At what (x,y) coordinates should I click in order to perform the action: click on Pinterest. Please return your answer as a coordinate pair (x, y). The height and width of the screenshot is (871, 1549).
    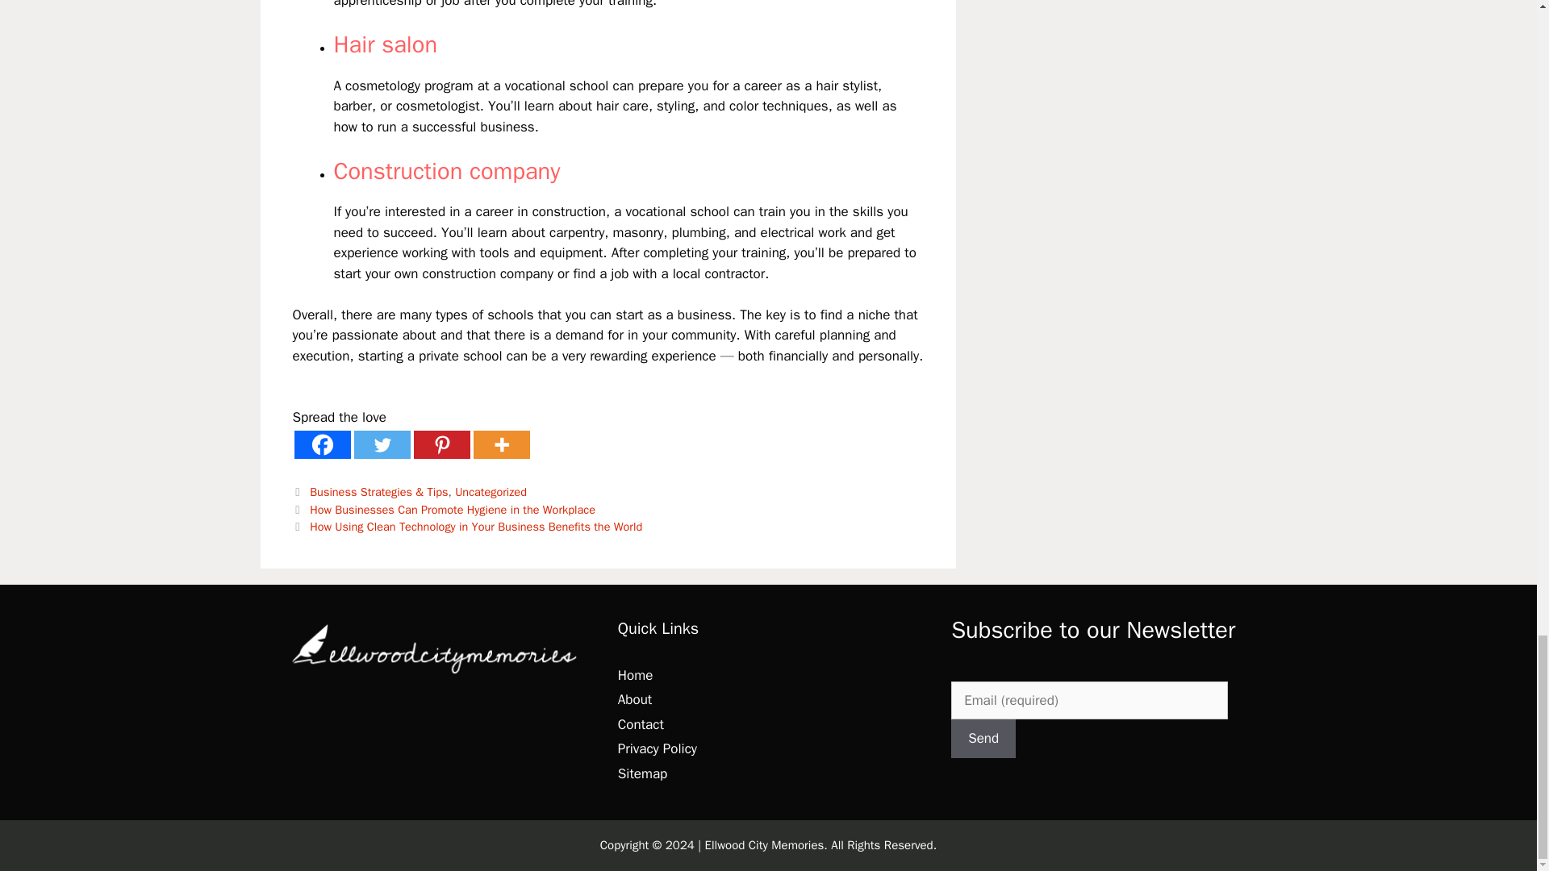
    Looking at the image, I should click on (440, 444).